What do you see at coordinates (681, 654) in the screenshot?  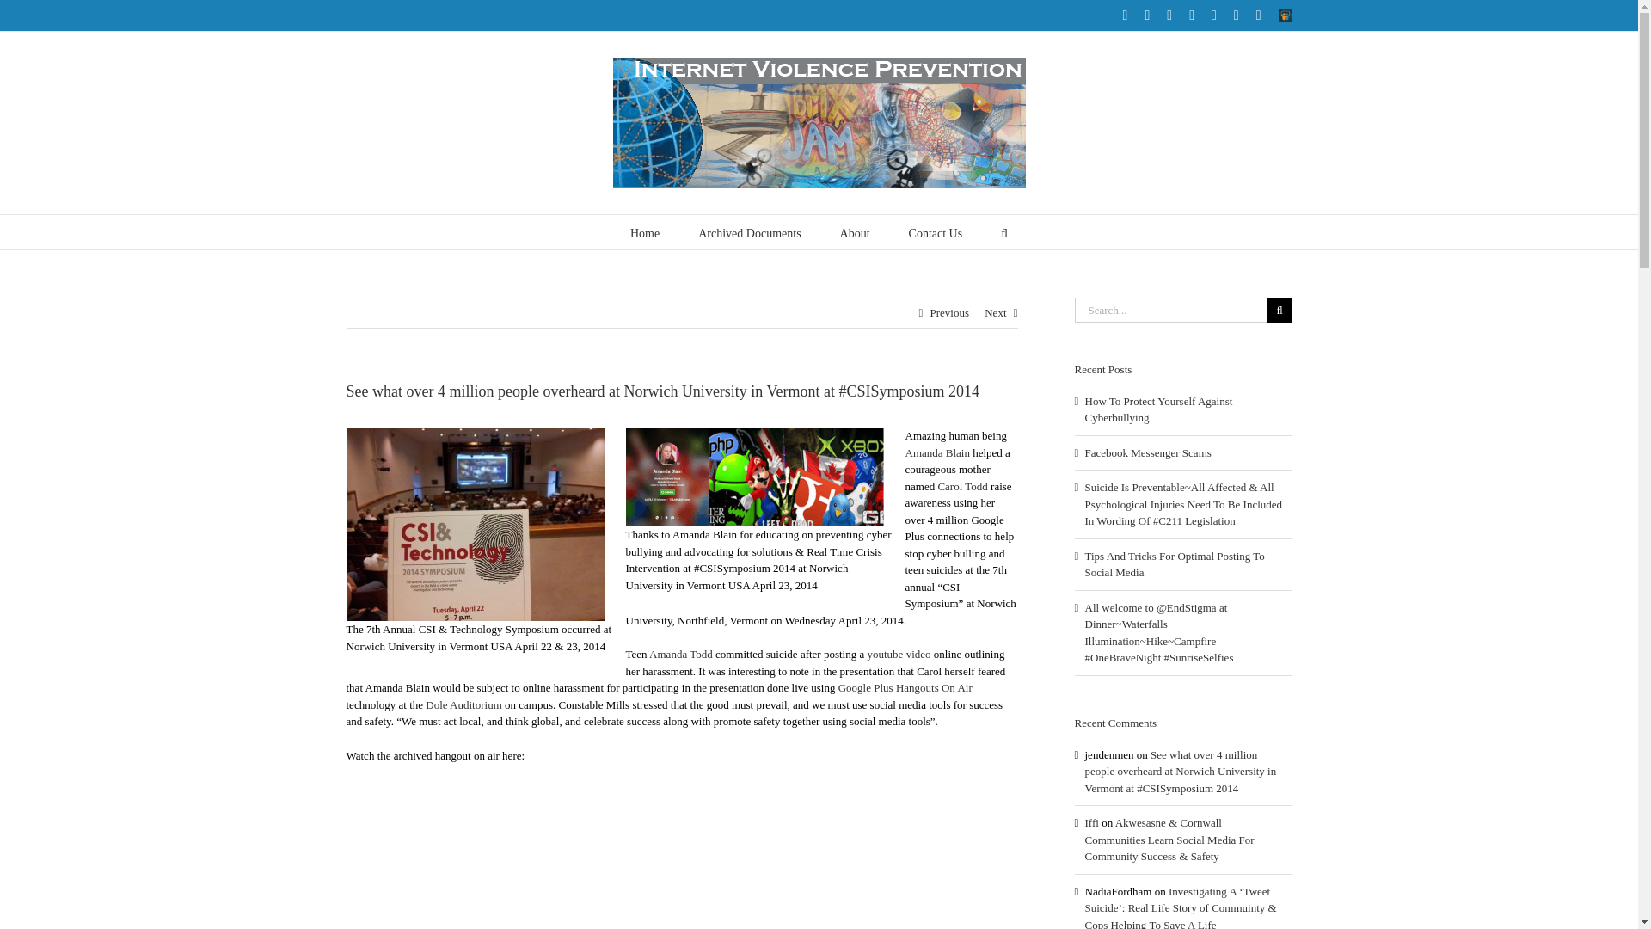 I see `Amanda Todd` at bounding box center [681, 654].